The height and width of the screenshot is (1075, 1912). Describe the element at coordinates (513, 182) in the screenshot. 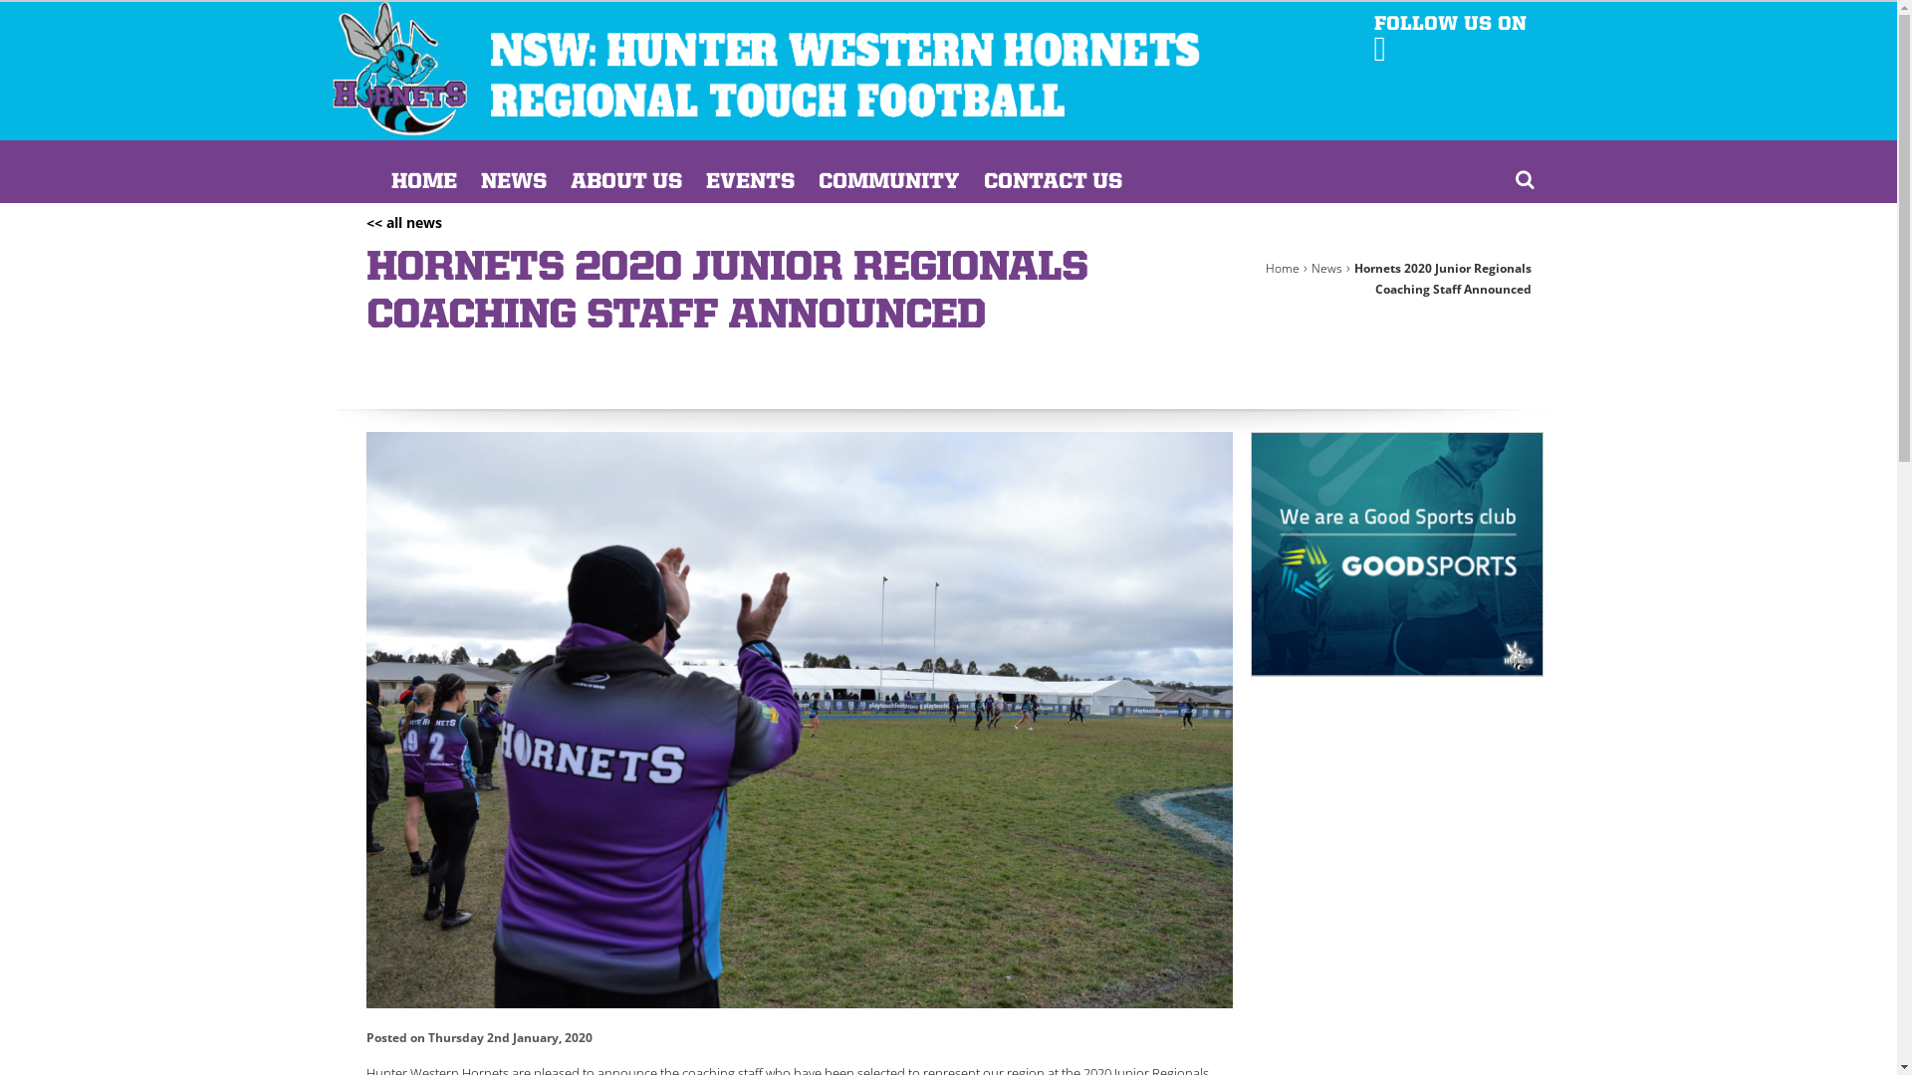

I see `NEWS` at that location.